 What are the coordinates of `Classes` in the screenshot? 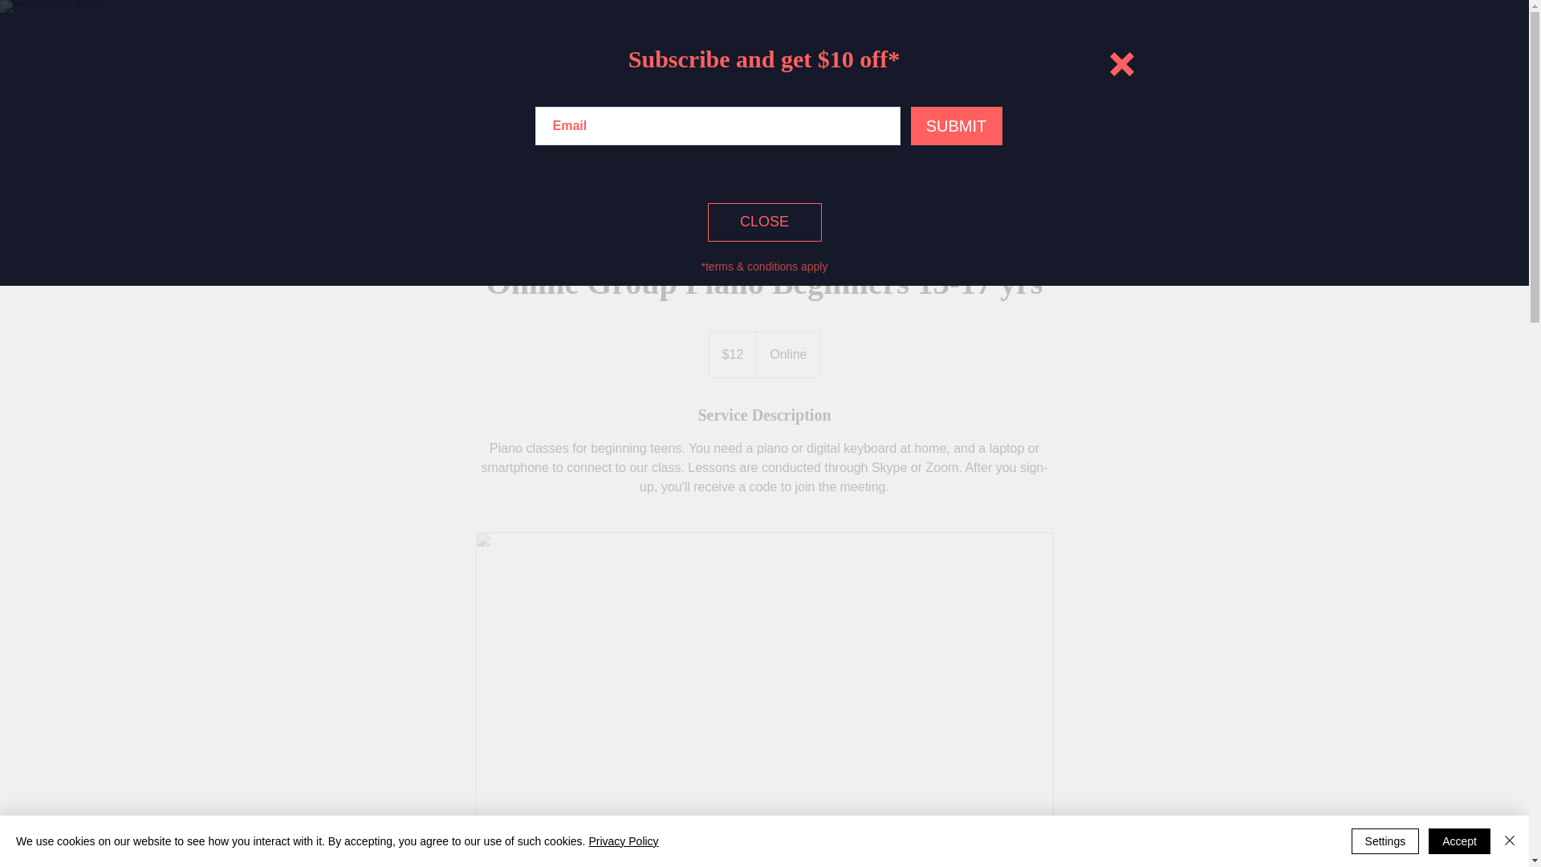 It's located at (857, 111).